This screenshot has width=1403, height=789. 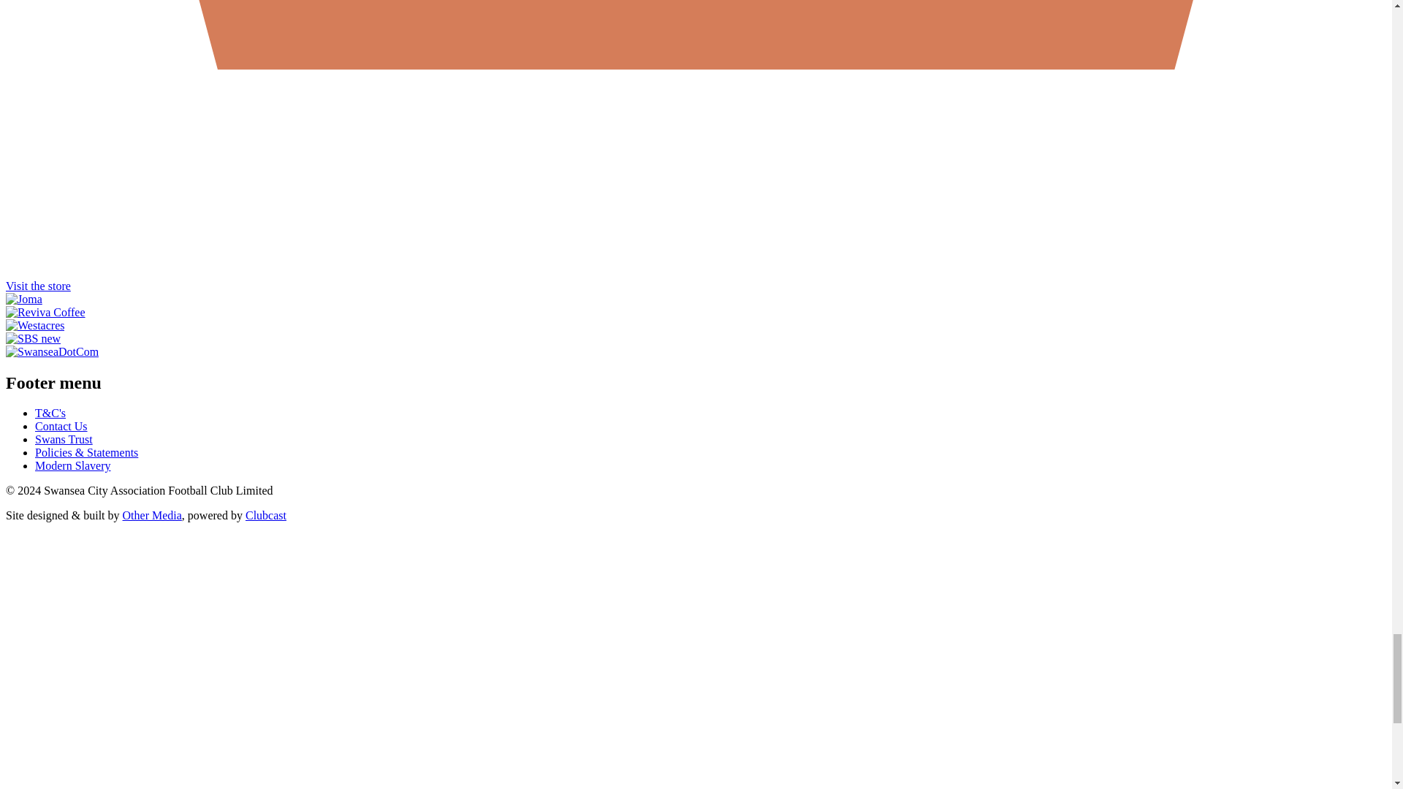 What do you see at coordinates (35, 325) in the screenshot?
I see `Swansea sponsor` at bounding box center [35, 325].